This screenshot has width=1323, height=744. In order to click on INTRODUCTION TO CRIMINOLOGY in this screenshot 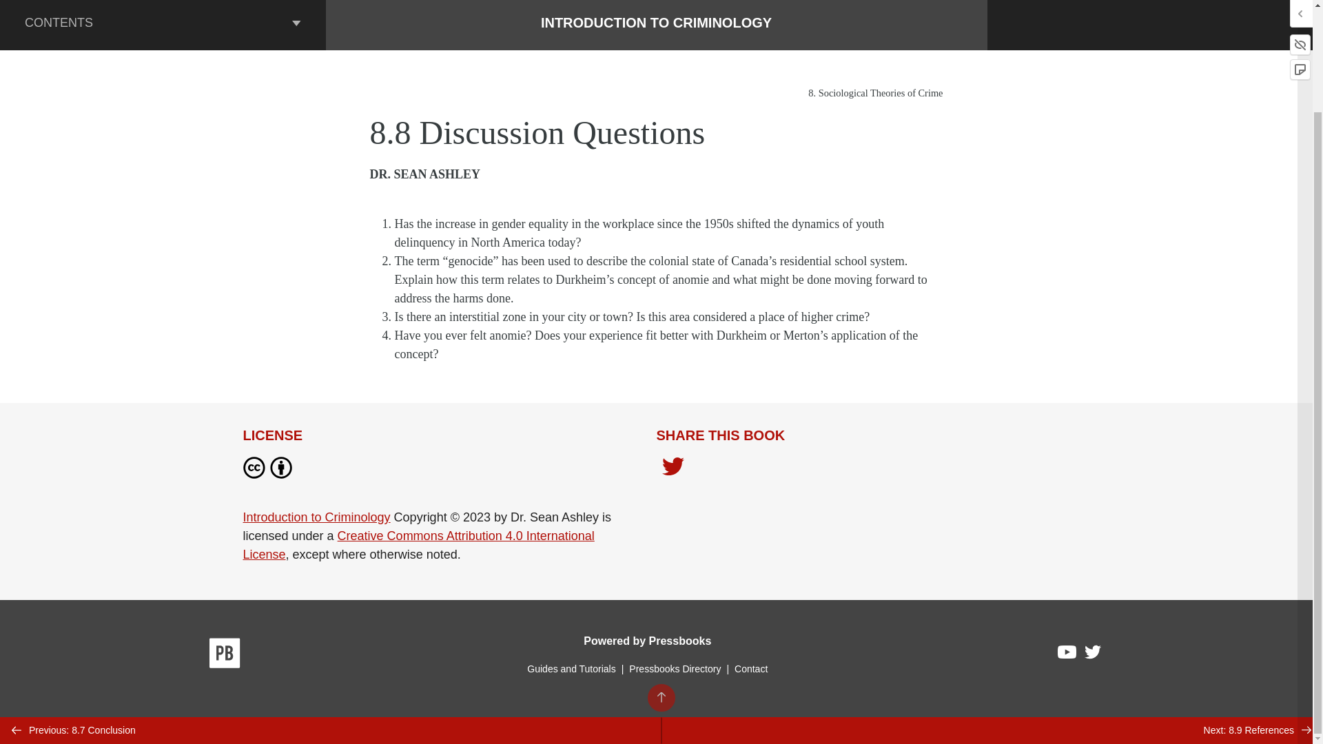, I will do `click(656, 22)`.